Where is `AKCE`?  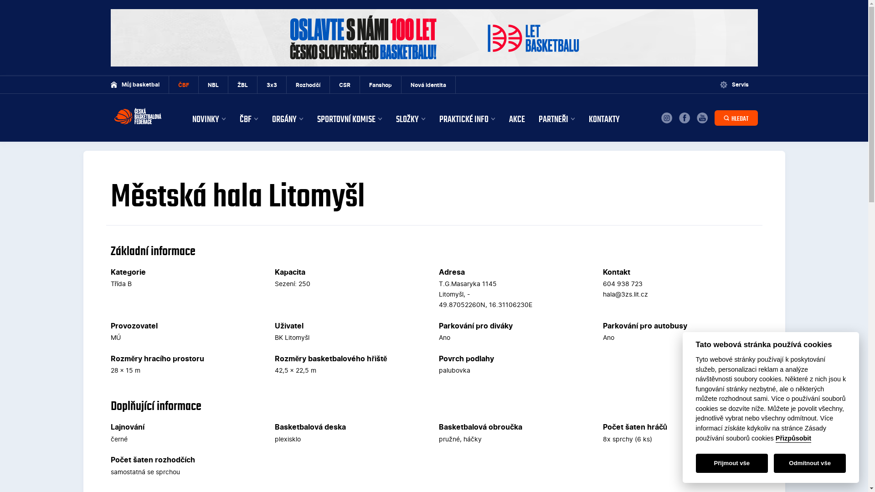
AKCE is located at coordinates (517, 120).